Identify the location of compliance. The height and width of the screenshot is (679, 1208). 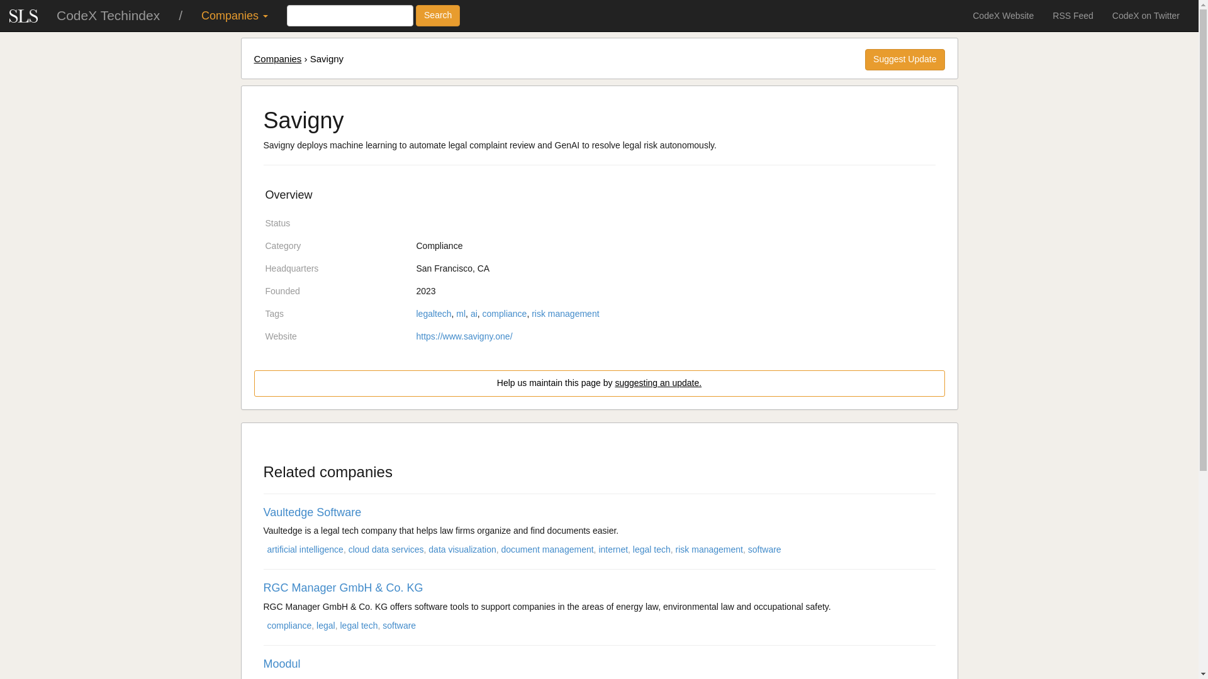
(505, 313).